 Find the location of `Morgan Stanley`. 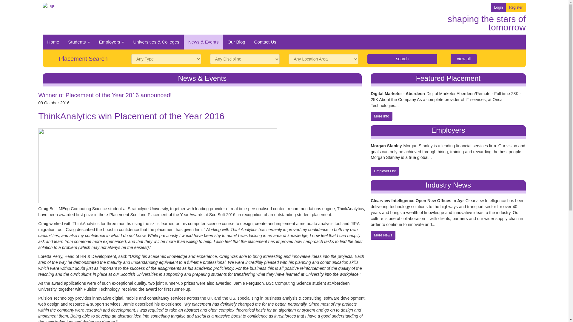

Morgan Stanley is located at coordinates (386, 146).